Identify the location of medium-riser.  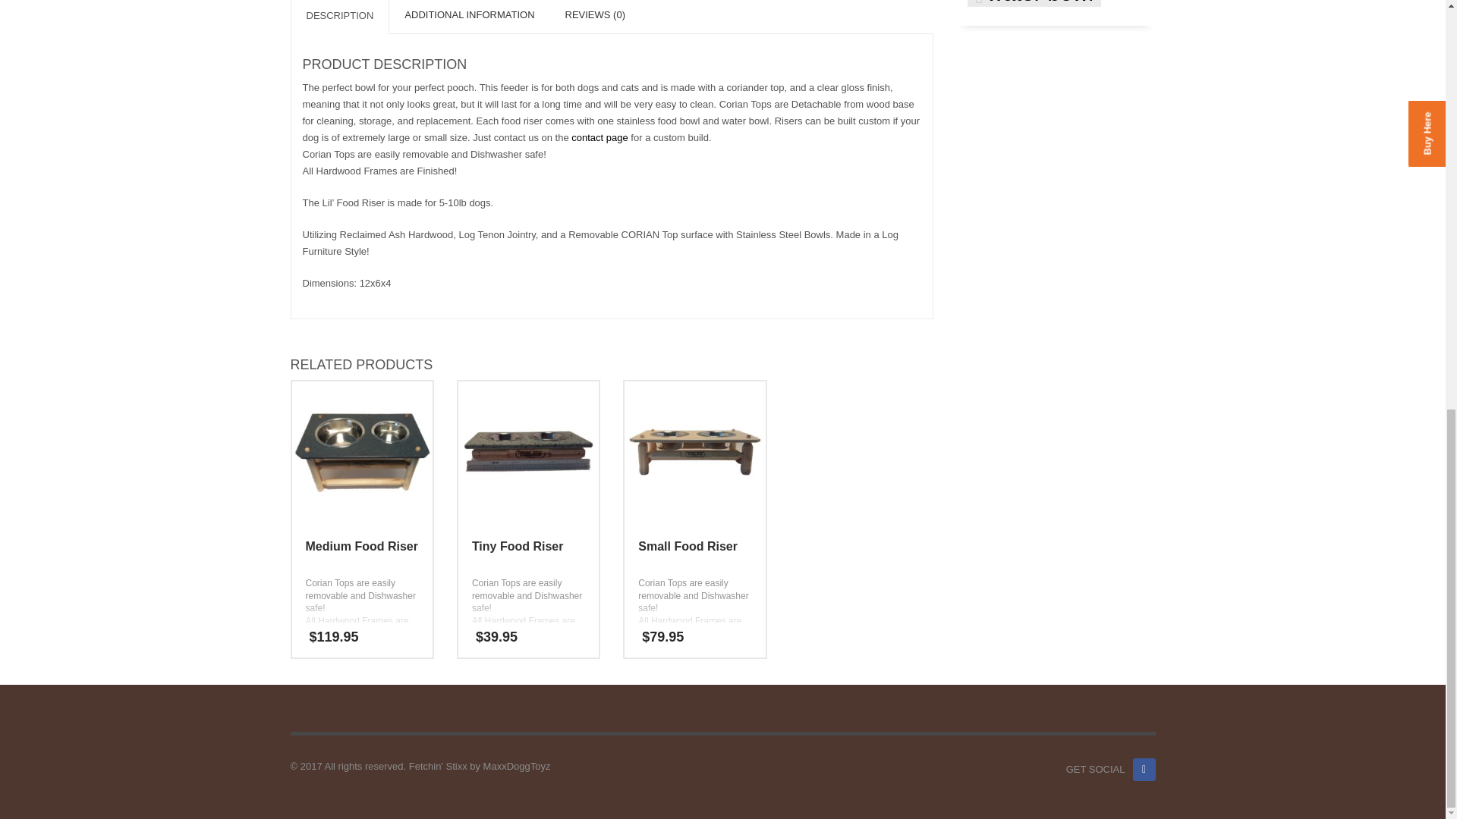
(361, 452).